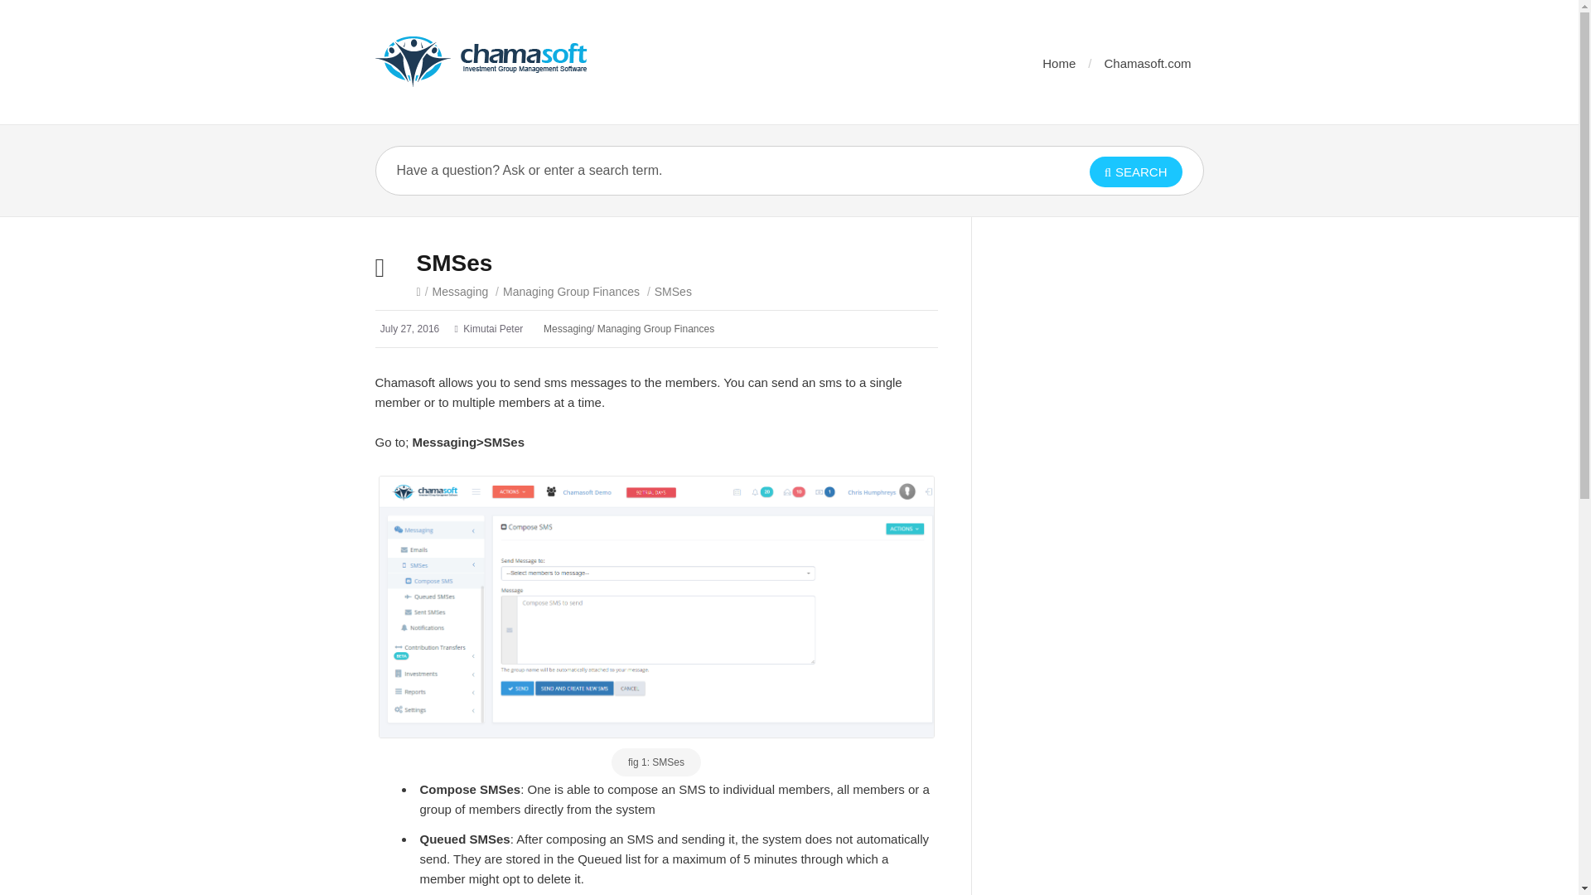 The image size is (1591, 895). I want to click on Home, so click(1058, 63).